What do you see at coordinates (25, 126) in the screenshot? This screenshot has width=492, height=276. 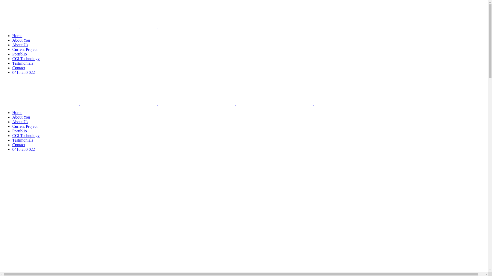 I see `Current Project` at bounding box center [25, 126].